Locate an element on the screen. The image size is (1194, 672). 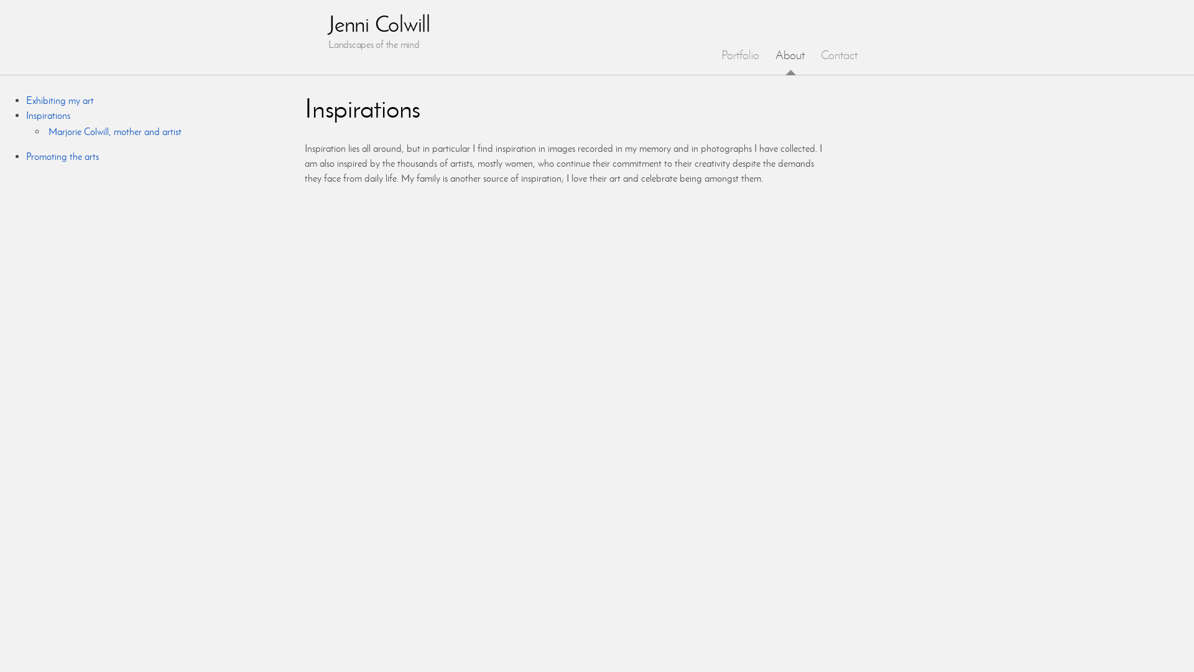
About is located at coordinates (790, 55).